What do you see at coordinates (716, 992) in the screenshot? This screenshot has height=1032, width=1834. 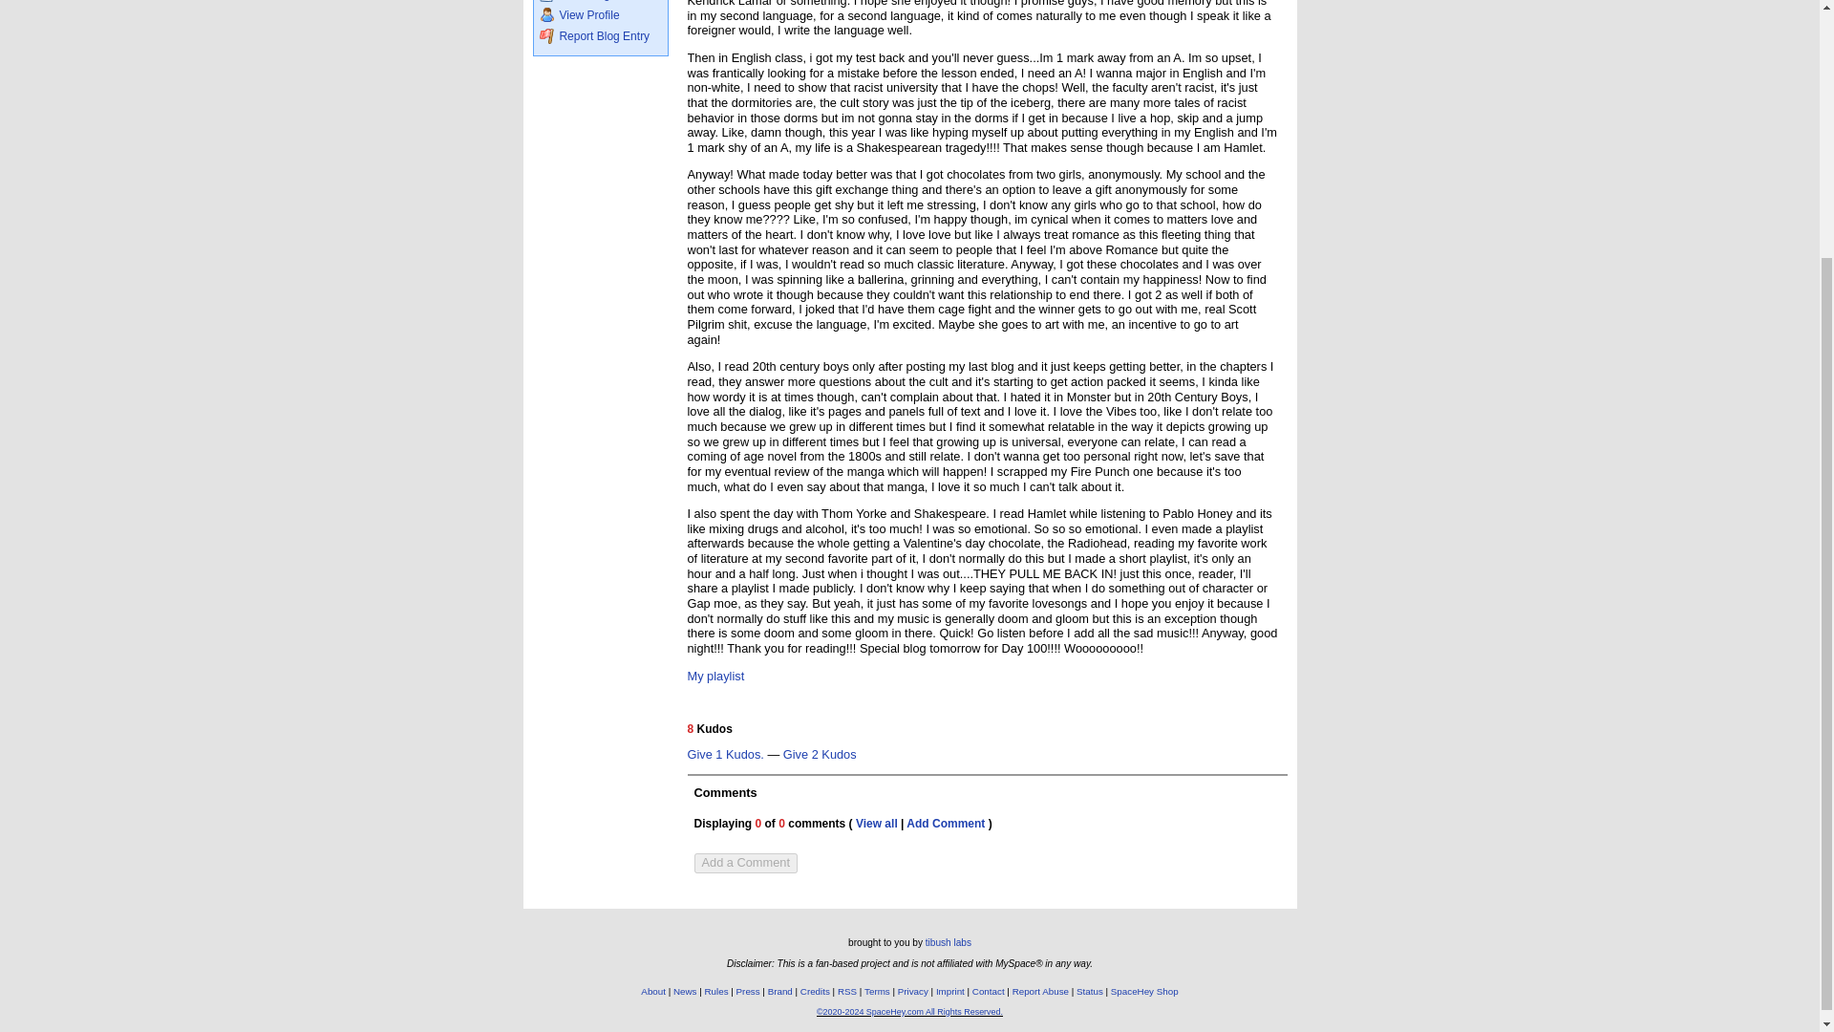 I see `Rules` at bounding box center [716, 992].